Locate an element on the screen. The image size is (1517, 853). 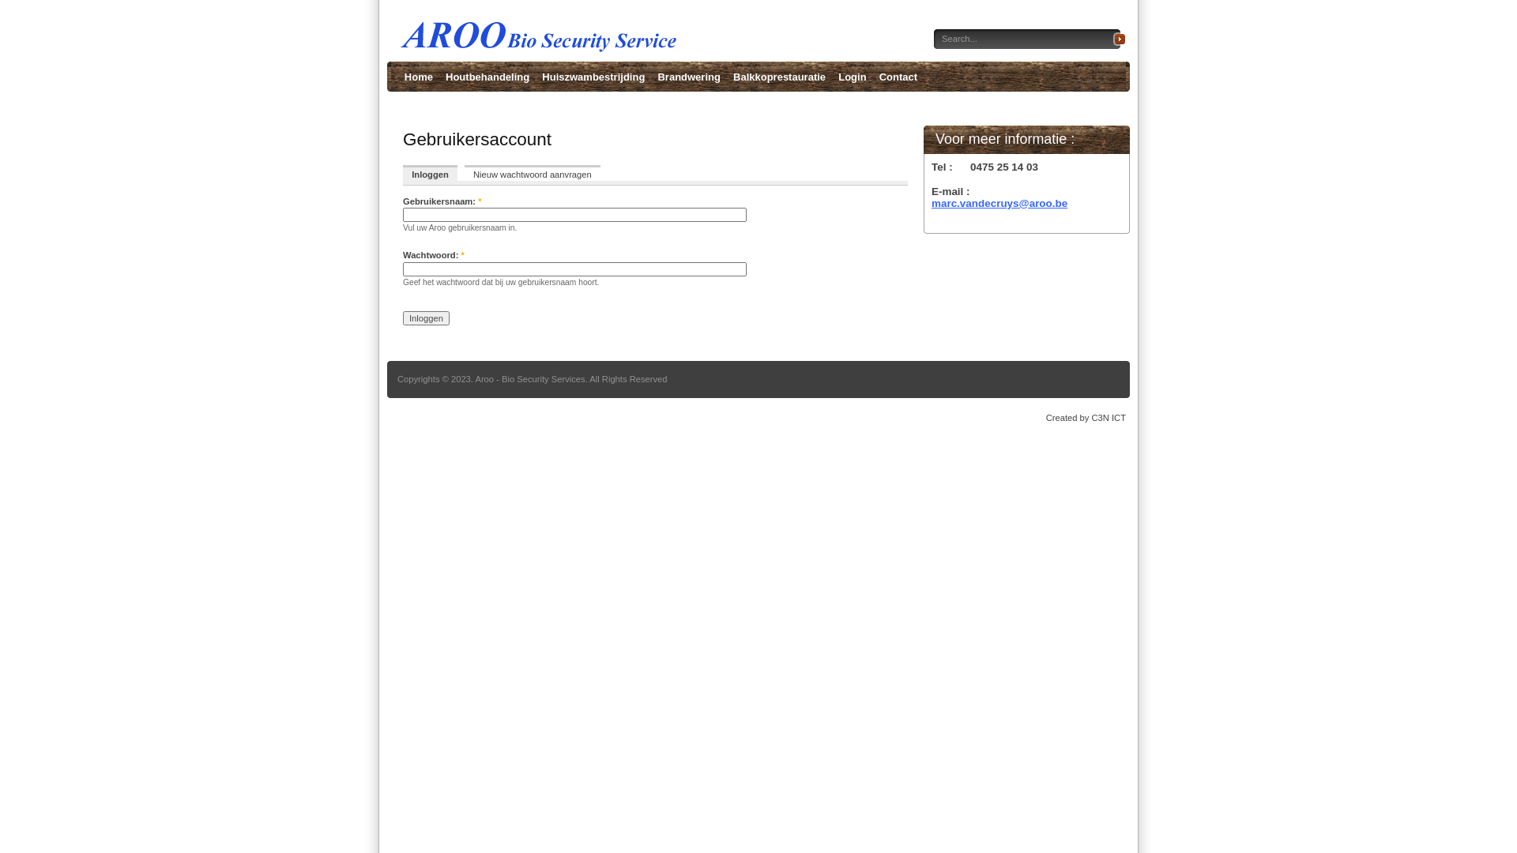
Huiszwambestrijding is located at coordinates (593, 77).